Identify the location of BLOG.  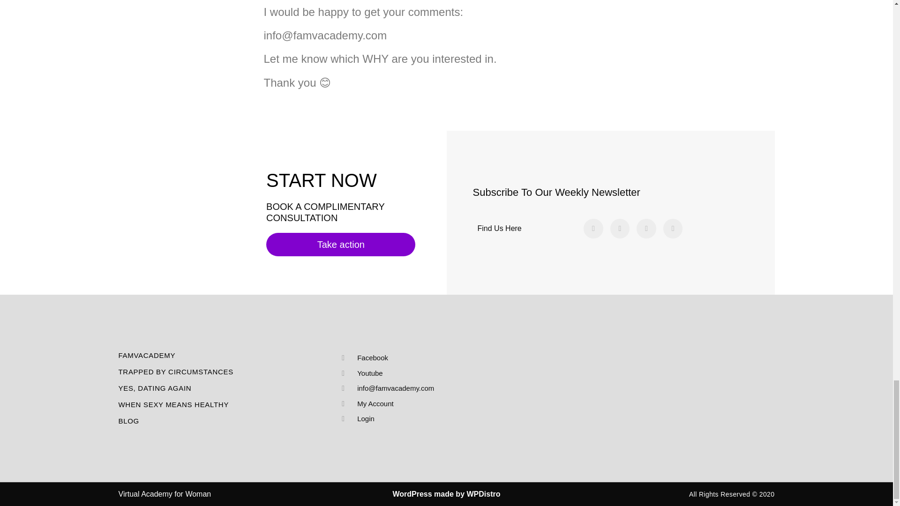
(227, 421).